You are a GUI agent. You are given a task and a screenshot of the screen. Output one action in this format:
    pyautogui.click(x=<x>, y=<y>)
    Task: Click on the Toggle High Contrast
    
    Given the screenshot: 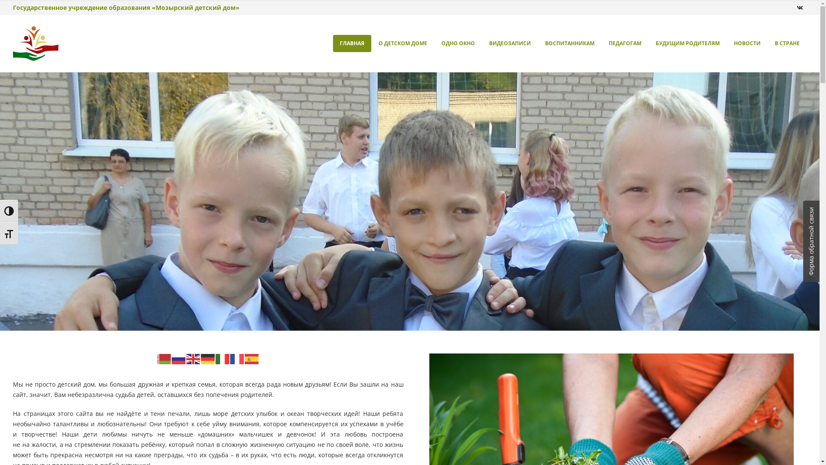 What is the action you would take?
    pyautogui.click(x=9, y=211)
    